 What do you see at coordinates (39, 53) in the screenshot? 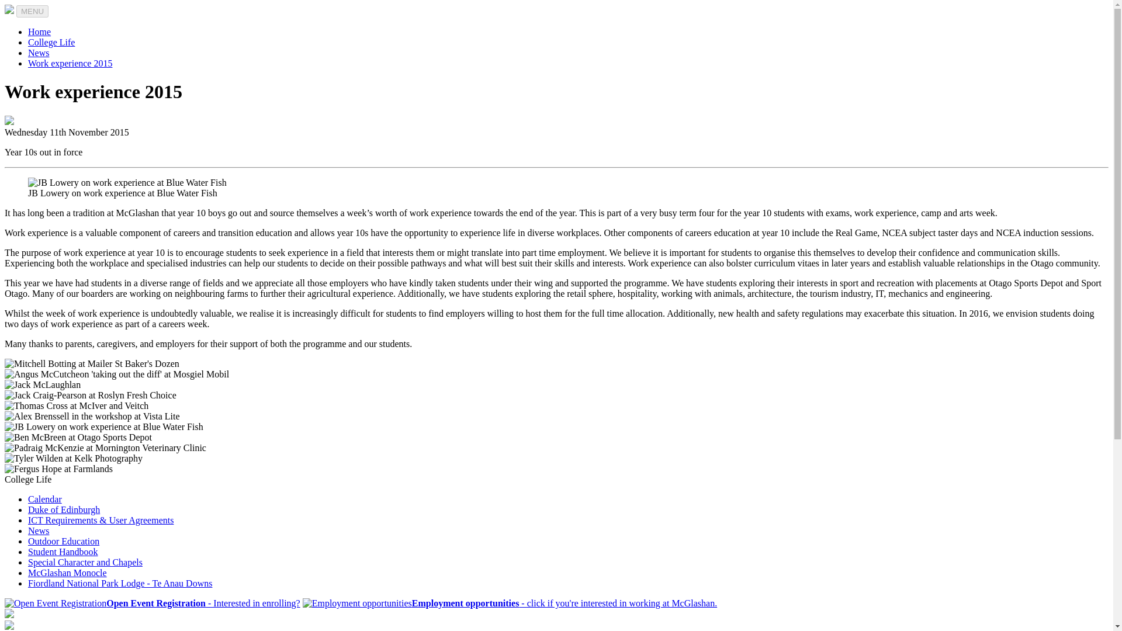
I see `News` at bounding box center [39, 53].